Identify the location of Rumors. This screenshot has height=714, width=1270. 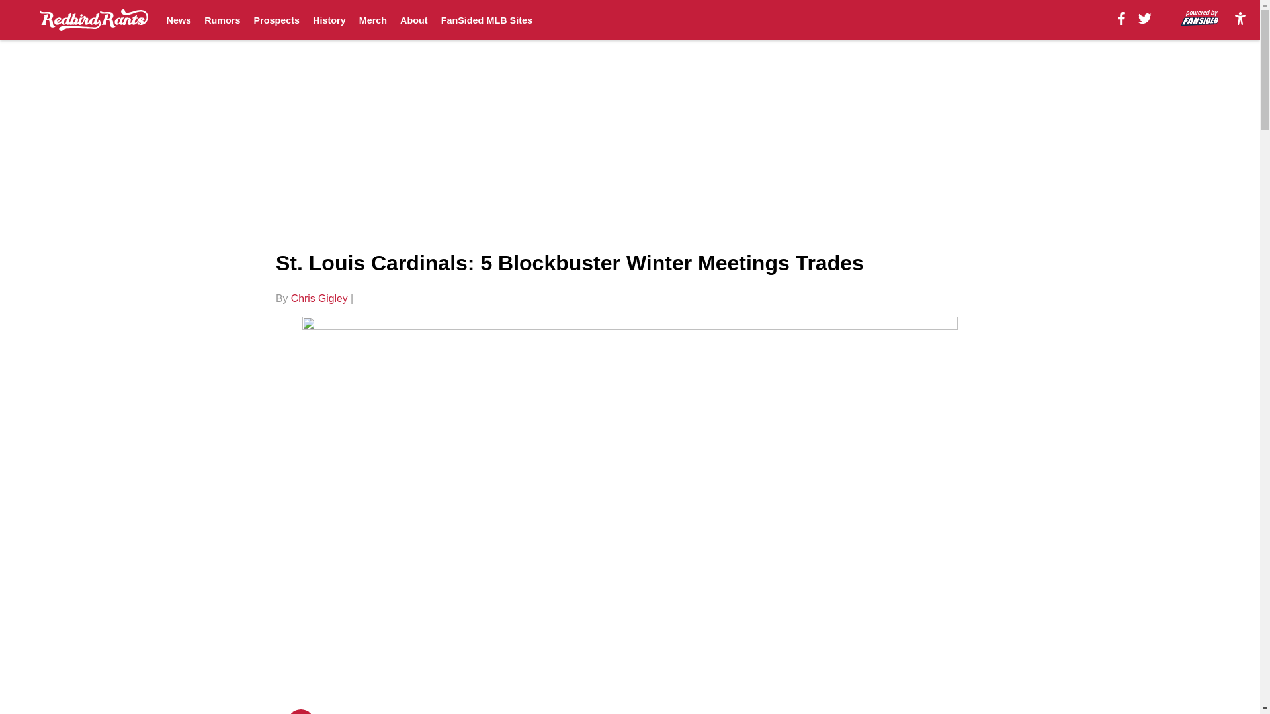
(222, 20).